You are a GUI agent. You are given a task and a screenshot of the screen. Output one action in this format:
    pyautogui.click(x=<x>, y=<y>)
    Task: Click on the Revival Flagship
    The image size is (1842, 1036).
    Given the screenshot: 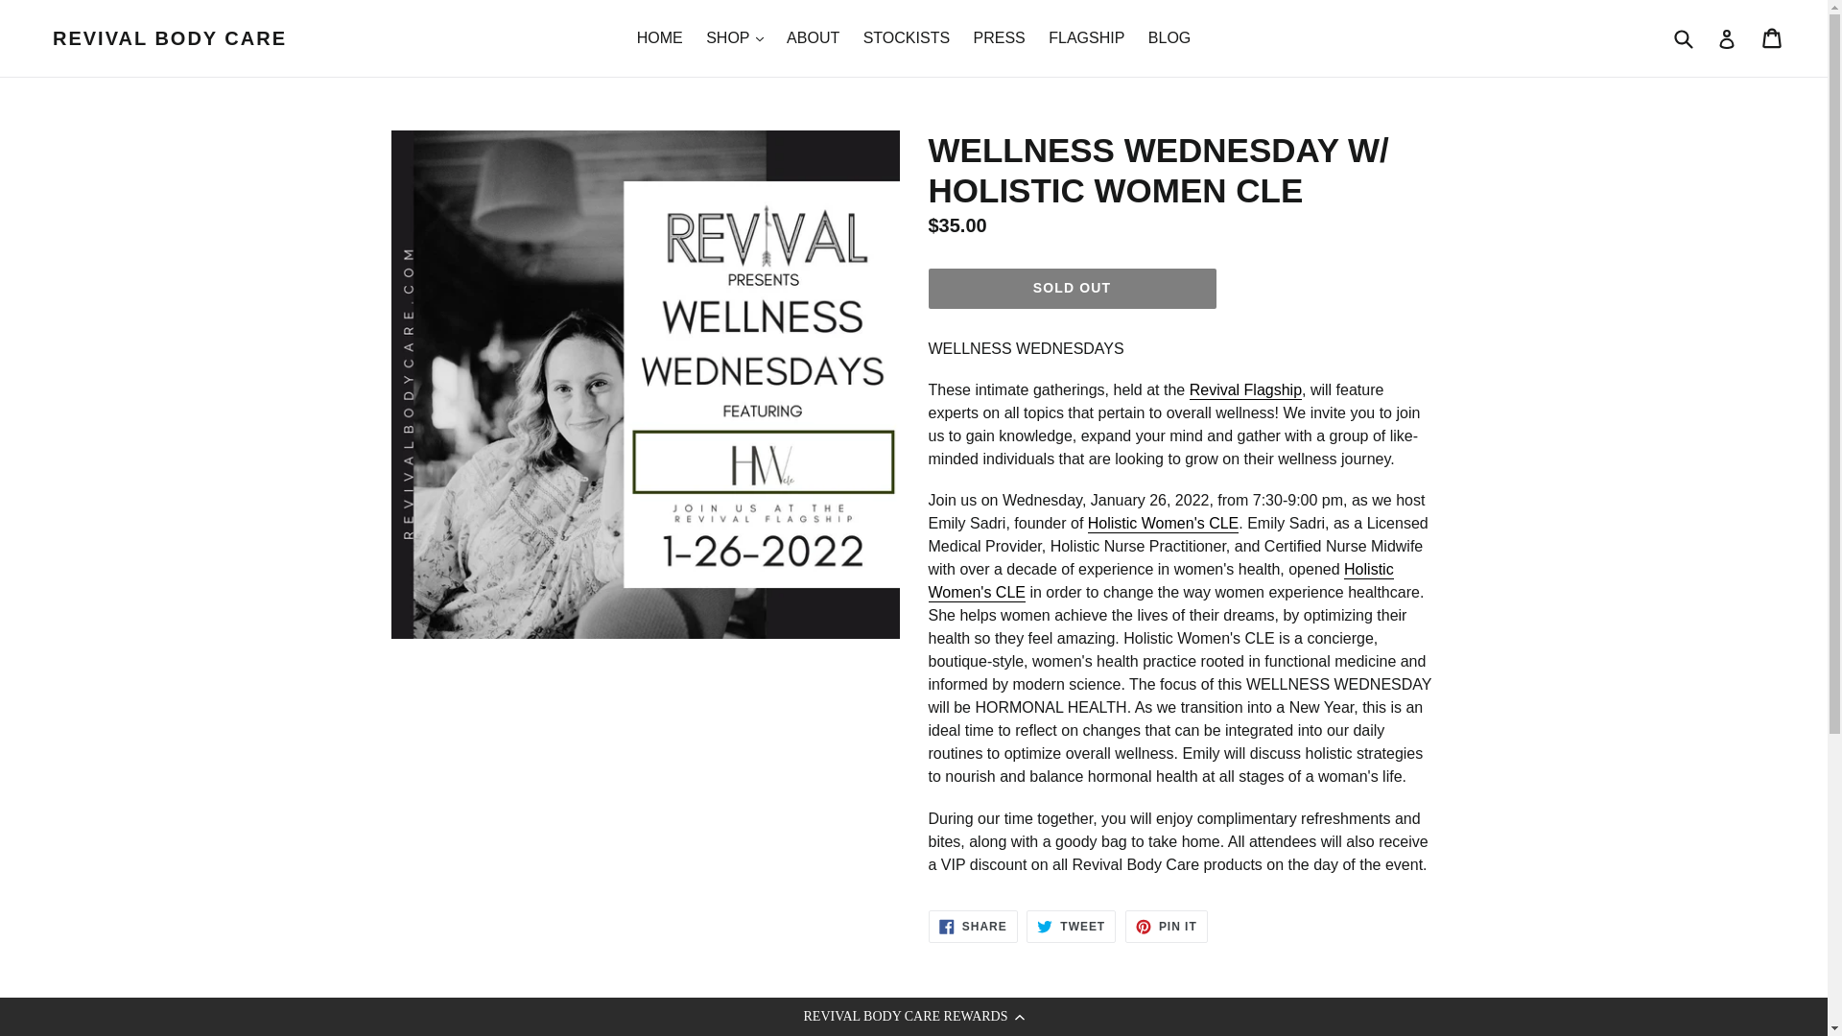 What is the action you would take?
    pyautogui.click(x=1245, y=390)
    